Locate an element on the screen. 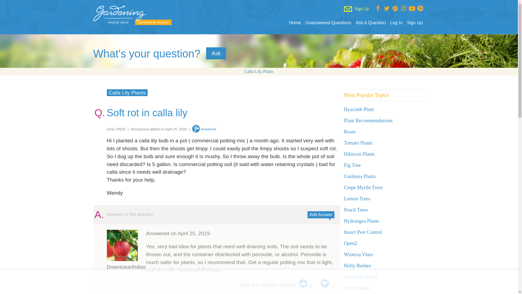 This screenshot has width=522, height=294. Open2 is located at coordinates (350, 243).